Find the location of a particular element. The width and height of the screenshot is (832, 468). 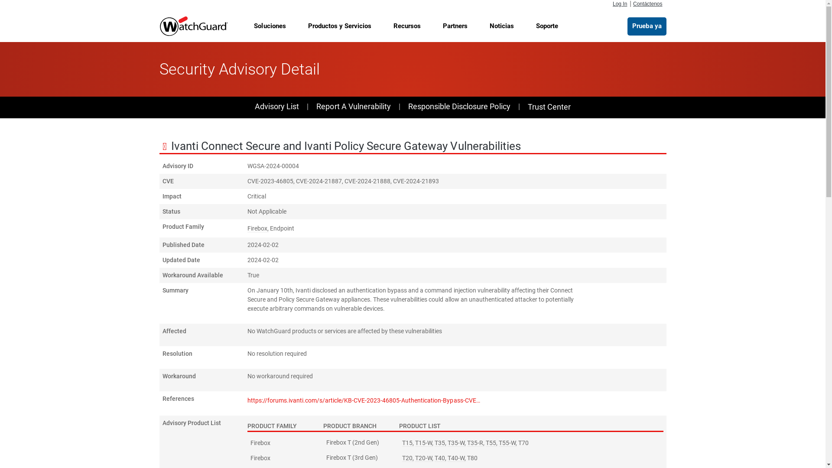

Soluciones is located at coordinates (270, 26).